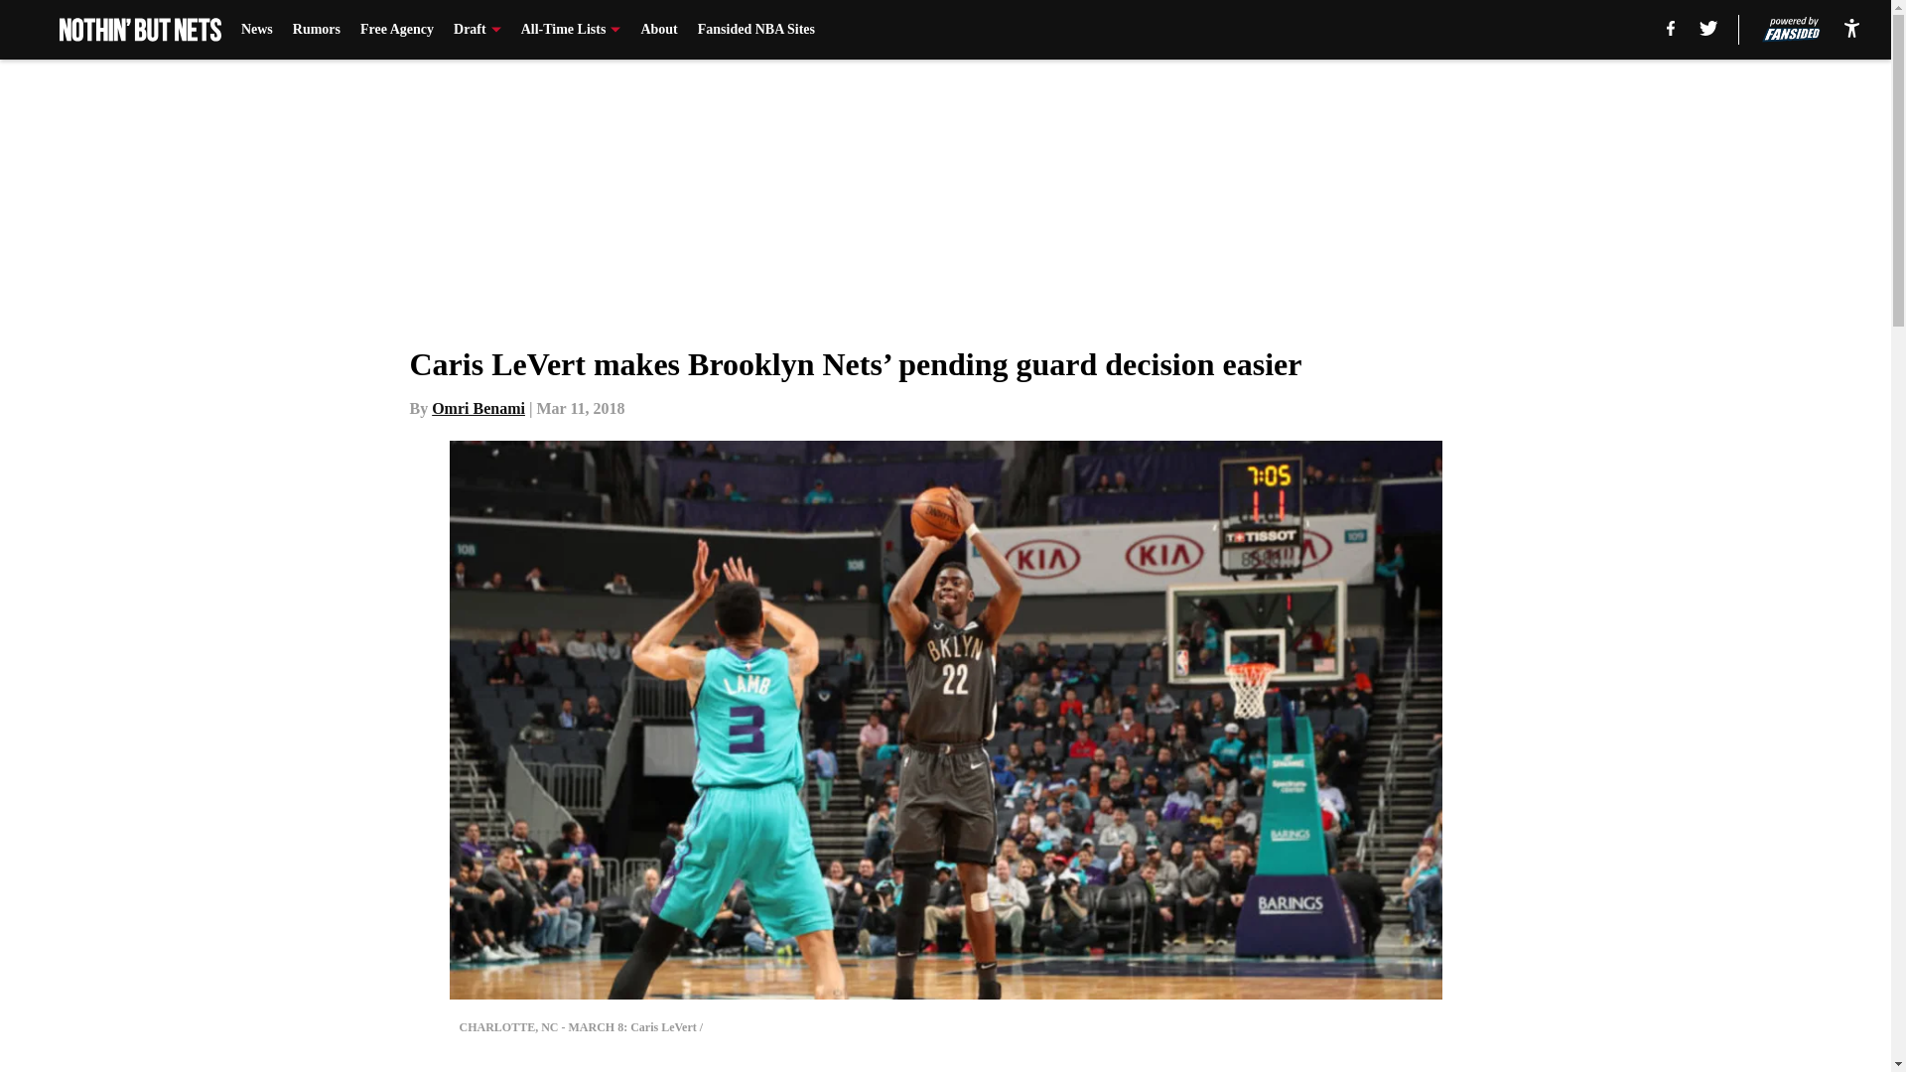 The height and width of the screenshot is (1072, 1906). Describe the element at coordinates (756, 30) in the screenshot. I see `Fansided NBA Sites` at that location.